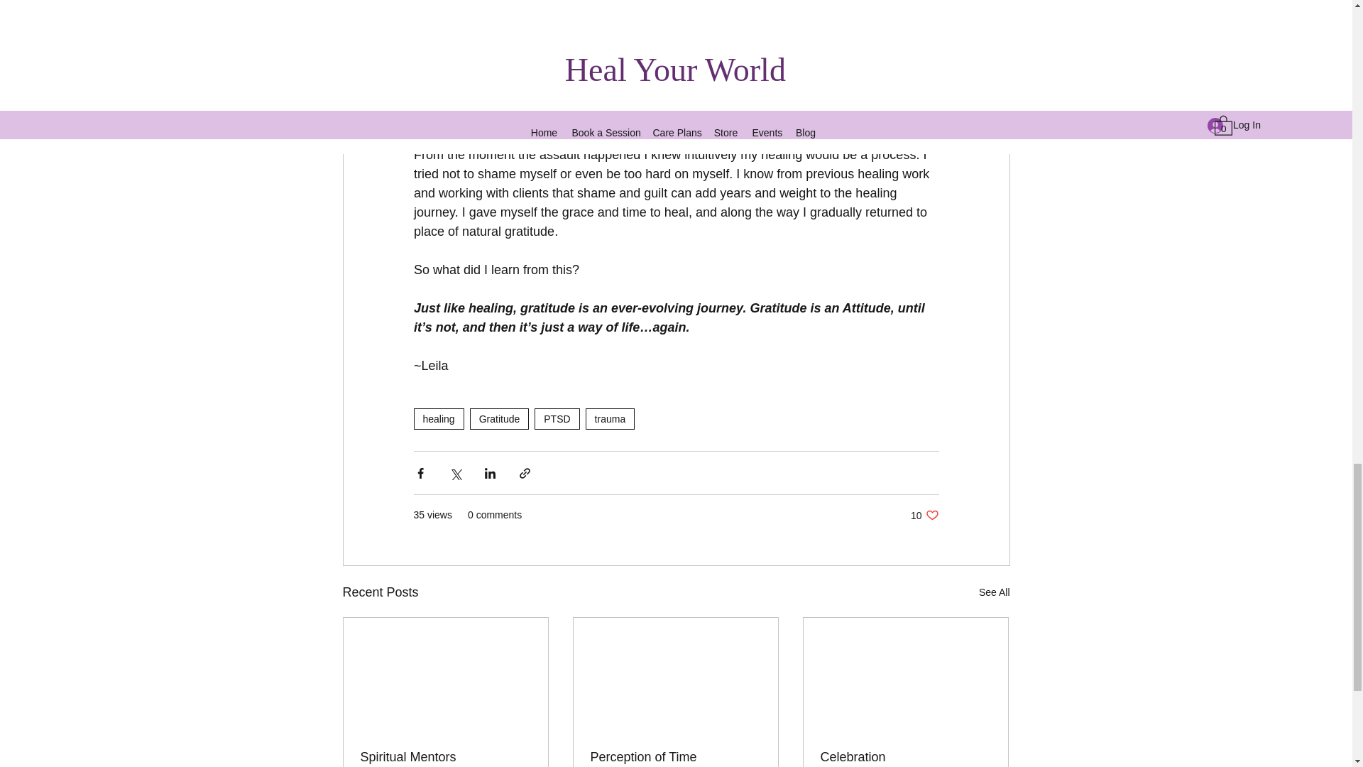  What do you see at coordinates (437, 418) in the screenshot?
I see `healing` at bounding box center [437, 418].